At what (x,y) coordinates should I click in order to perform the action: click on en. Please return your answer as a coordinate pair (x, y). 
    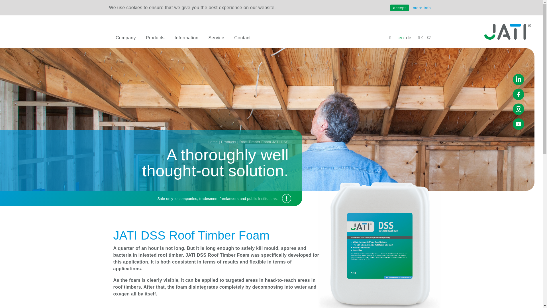
    Looking at the image, I should click on (402, 38).